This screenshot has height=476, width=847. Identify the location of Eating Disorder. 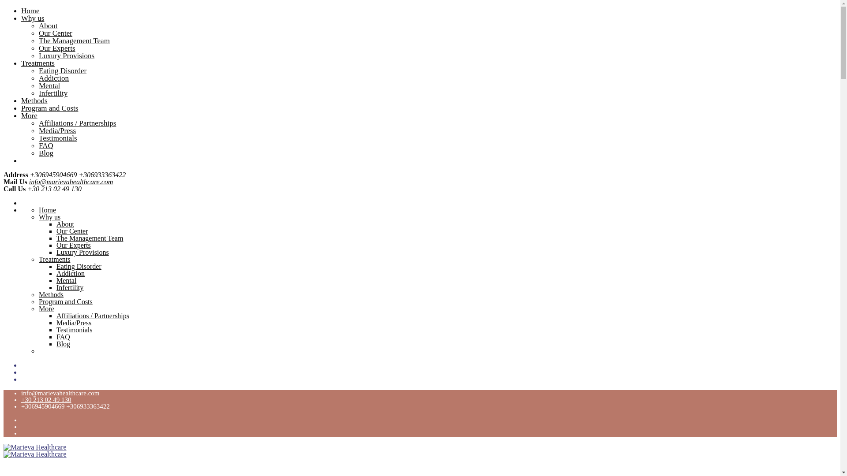
(79, 266).